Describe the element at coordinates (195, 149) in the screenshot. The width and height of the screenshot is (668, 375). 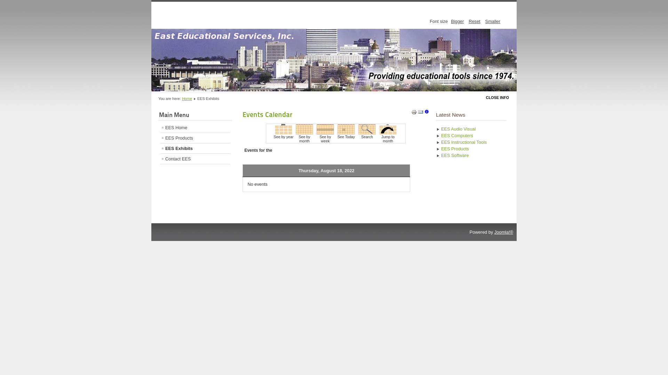
I see `EES Exhibits` at that location.